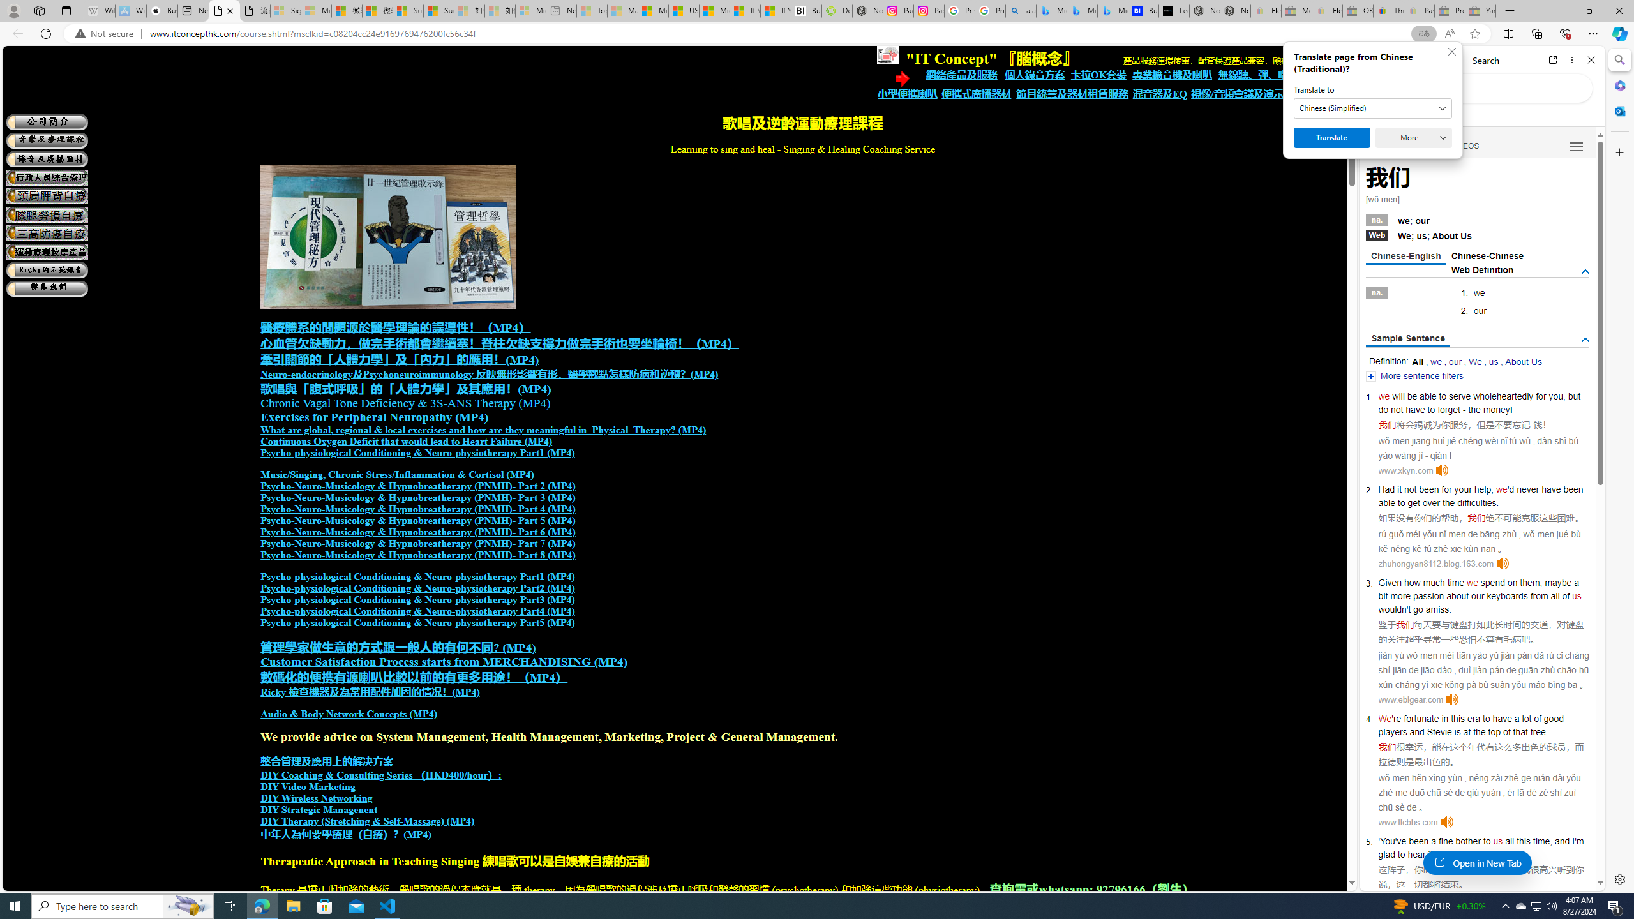 The image size is (1634, 919). What do you see at coordinates (1501, 719) in the screenshot?
I see `have` at bounding box center [1501, 719].